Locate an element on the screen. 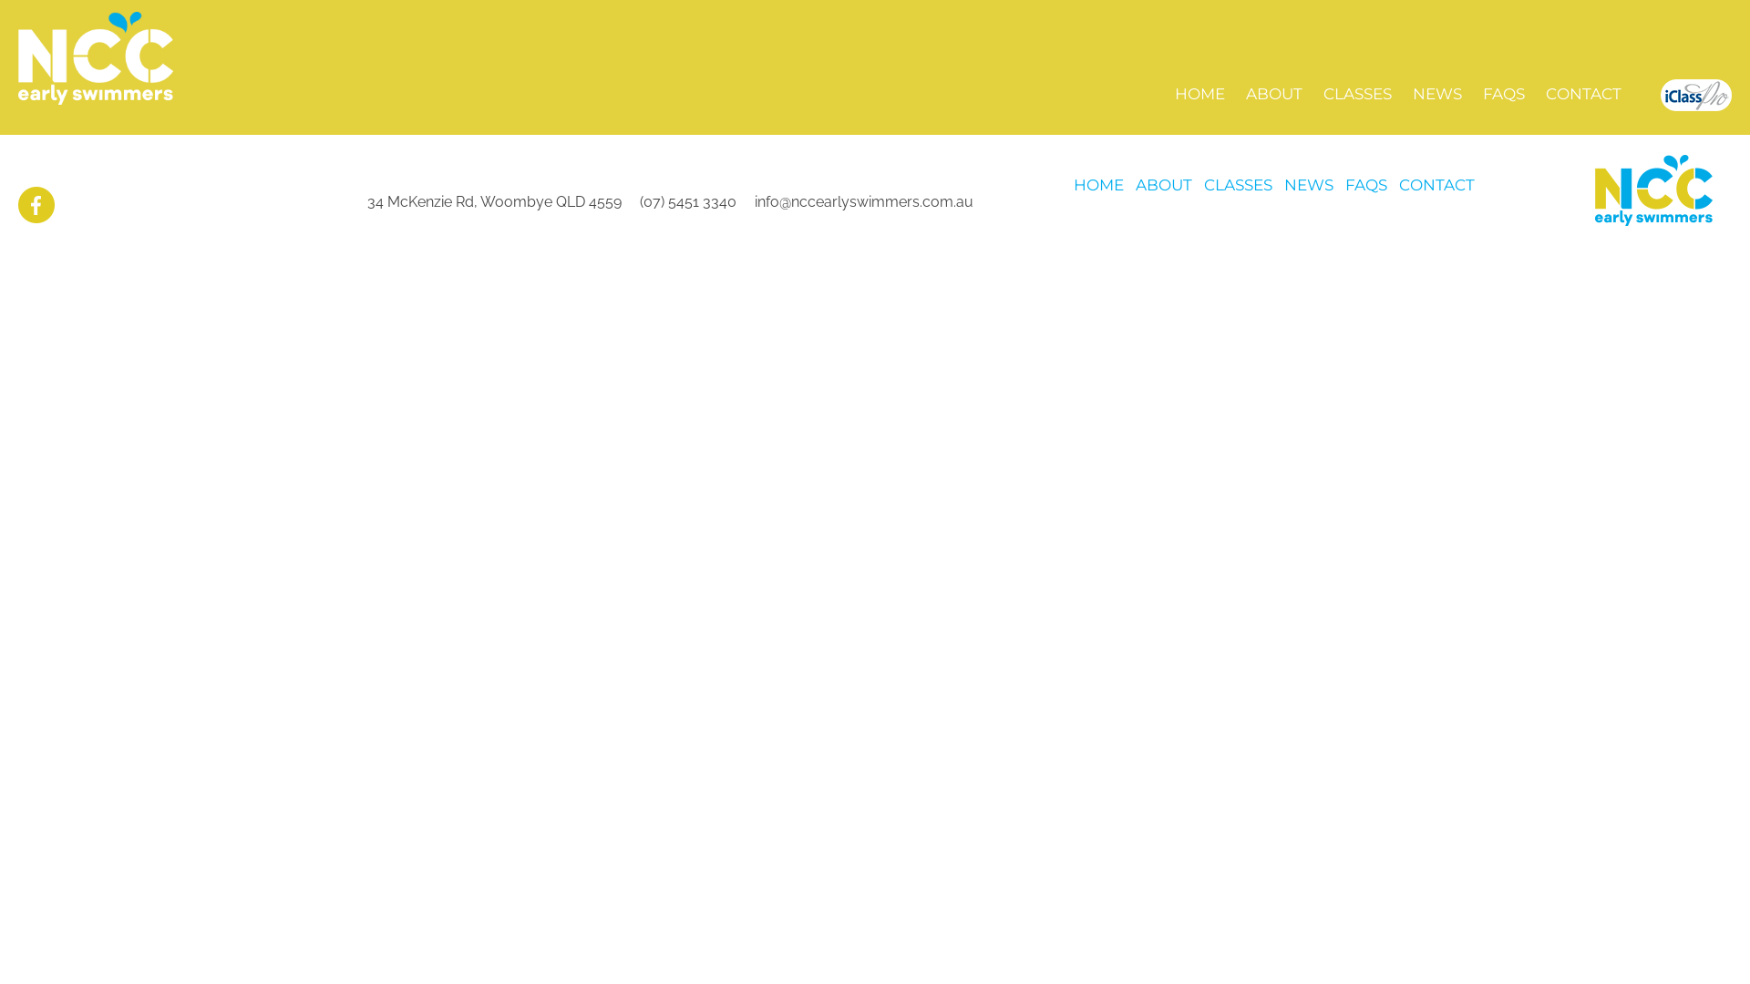  CLASSES is located at coordinates (1238, 185).